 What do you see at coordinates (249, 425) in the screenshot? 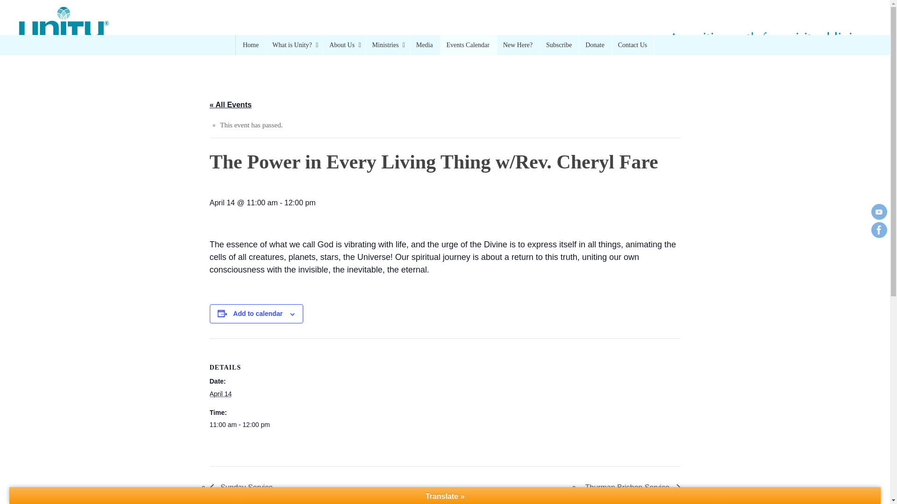
I see `2024-04-14` at bounding box center [249, 425].